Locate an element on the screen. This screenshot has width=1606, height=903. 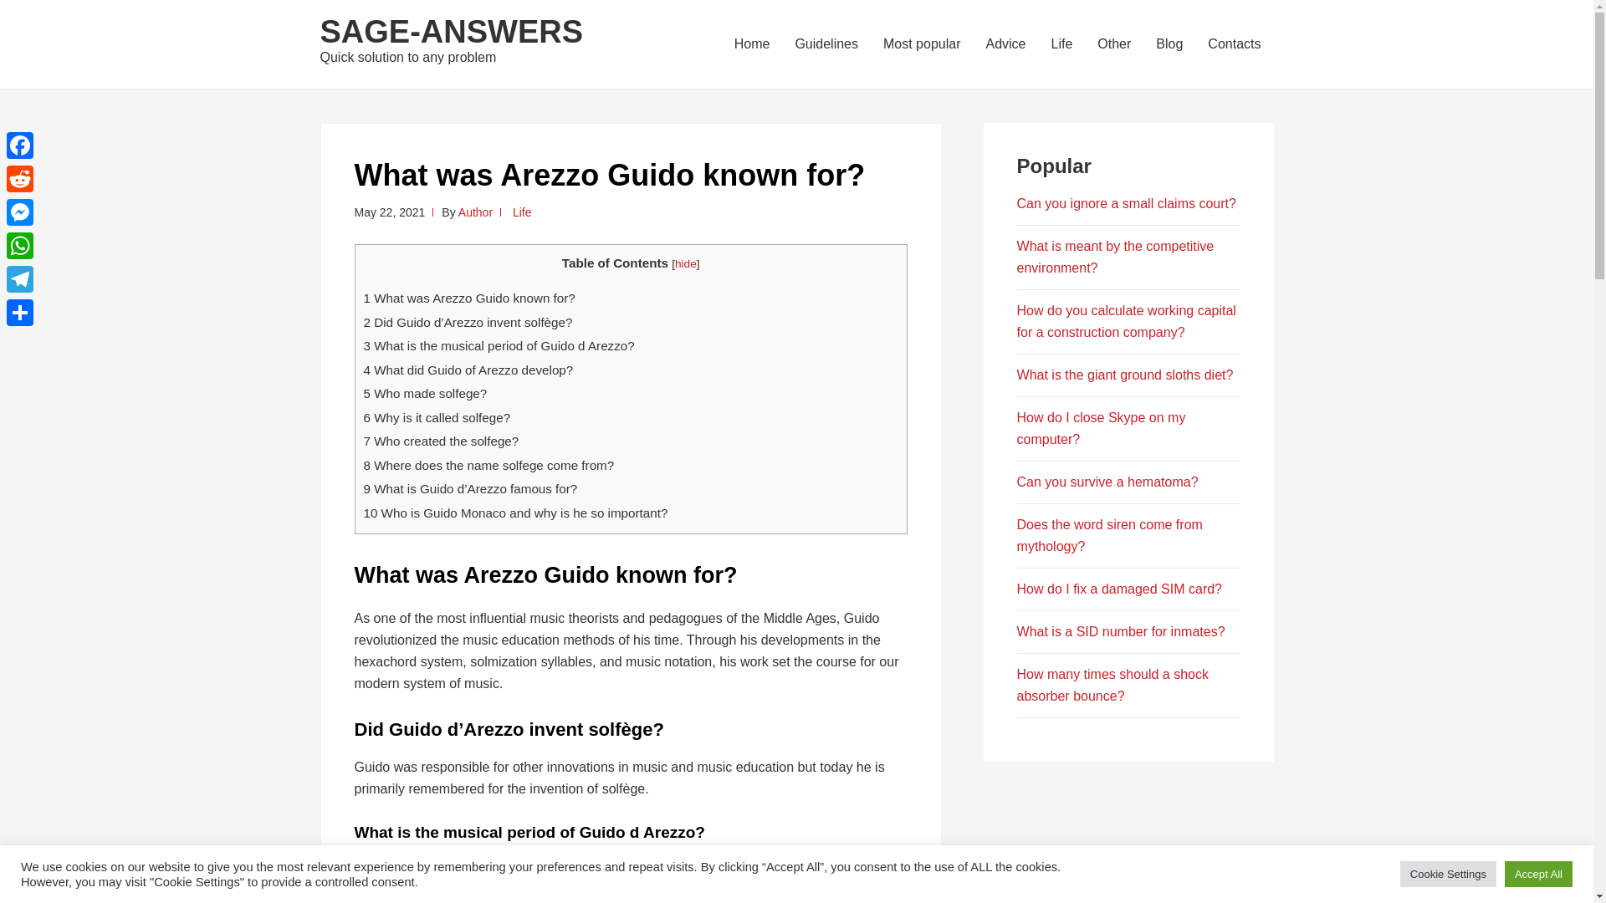
Other is located at coordinates (1114, 43).